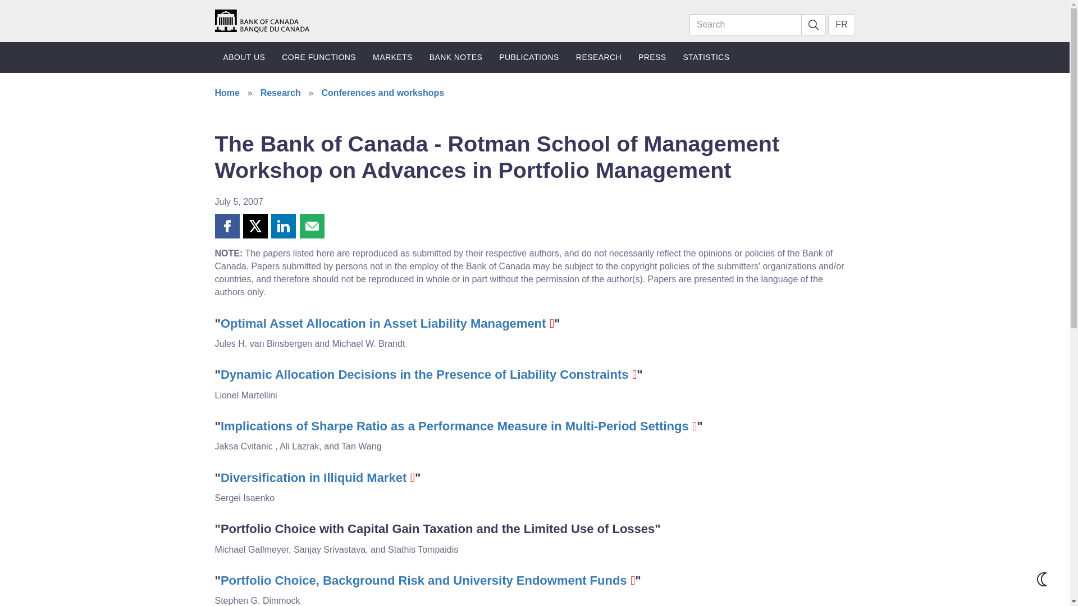 Image resolution: width=1078 pixels, height=606 pixels. What do you see at coordinates (283, 226) in the screenshot?
I see `Share this page on LinkedIn` at bounding box center [283, 226].